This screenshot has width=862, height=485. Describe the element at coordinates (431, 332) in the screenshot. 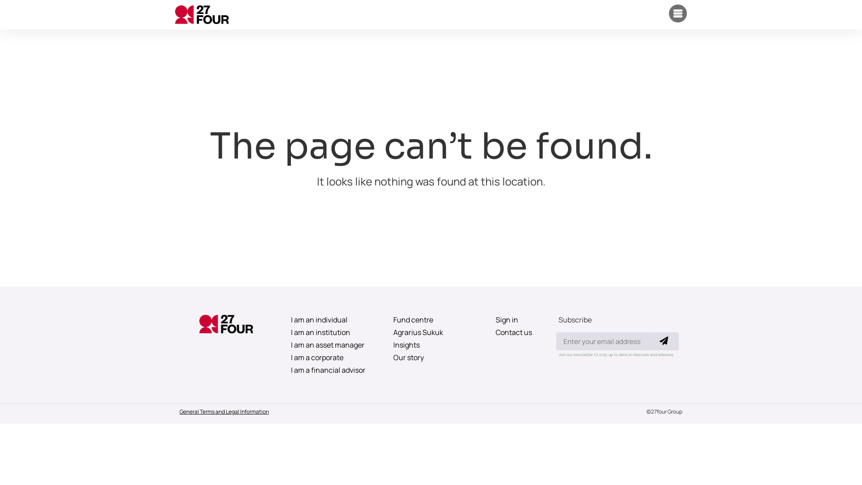

I see `Agrarius Sukuk` at that location.